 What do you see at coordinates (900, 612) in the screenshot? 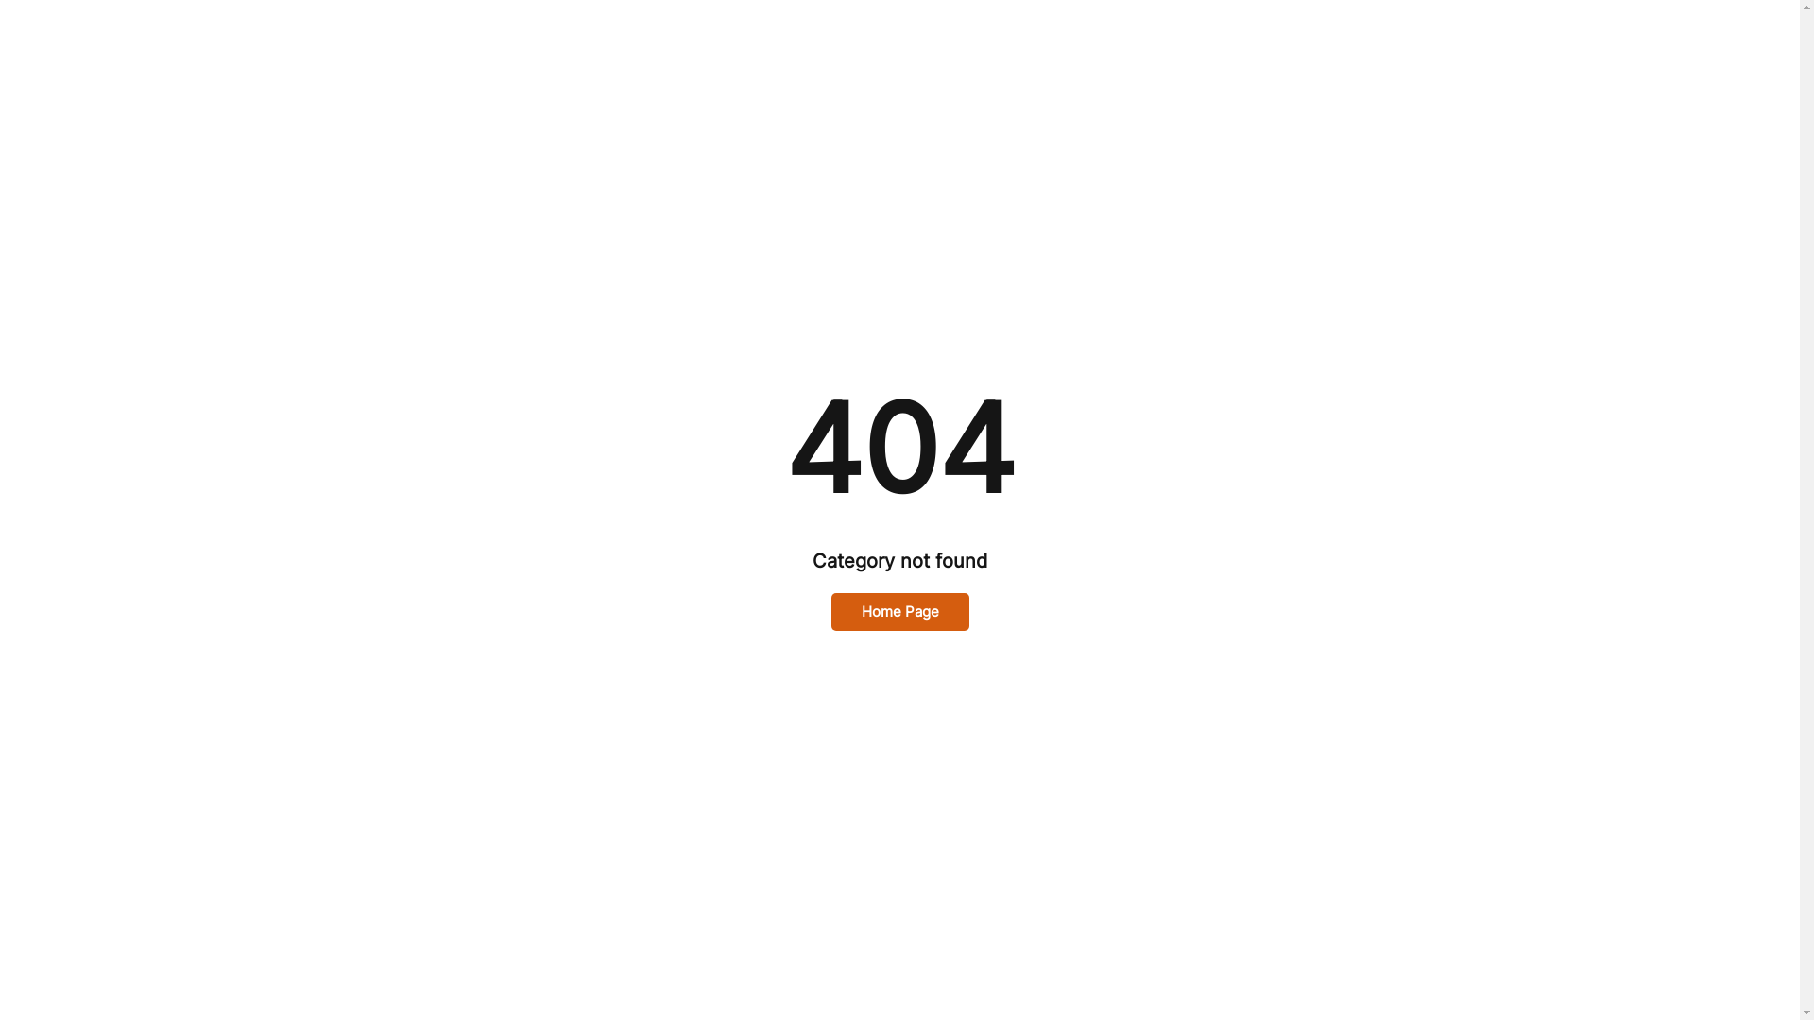
I see `Home Page` at bounding box center [900, 612].